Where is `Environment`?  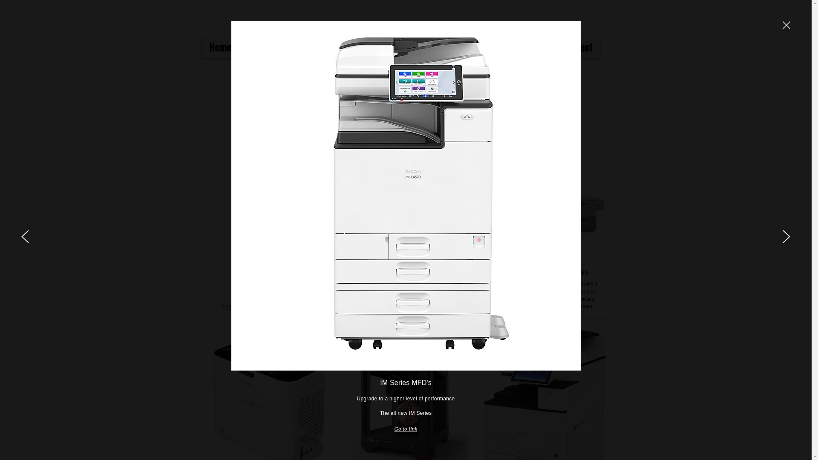 Environment is located at coordinates (567, 47).